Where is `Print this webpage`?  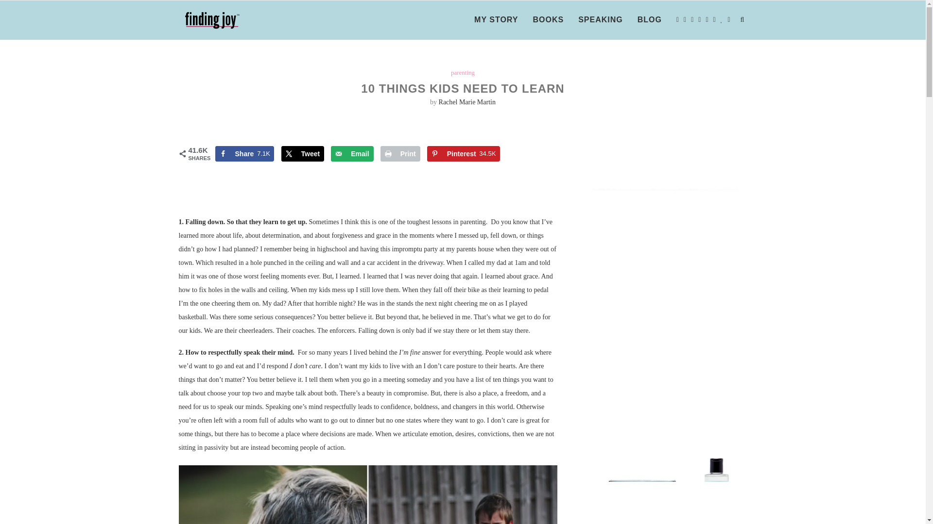 Print this webpage is located at coordinates (400, 153).